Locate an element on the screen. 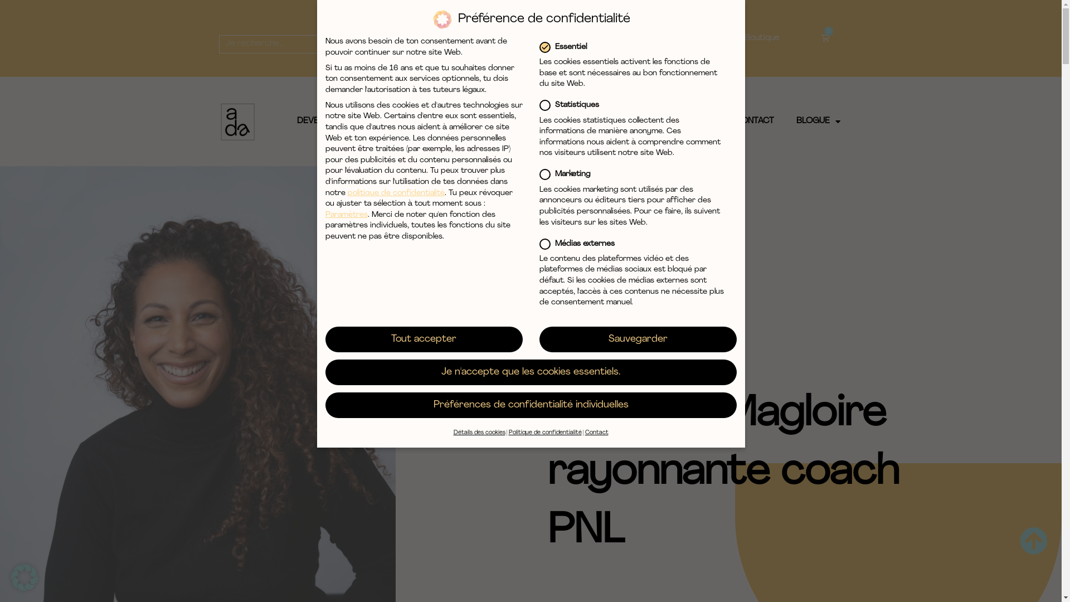  Mon compte ada is located at coordinates (689, 38).